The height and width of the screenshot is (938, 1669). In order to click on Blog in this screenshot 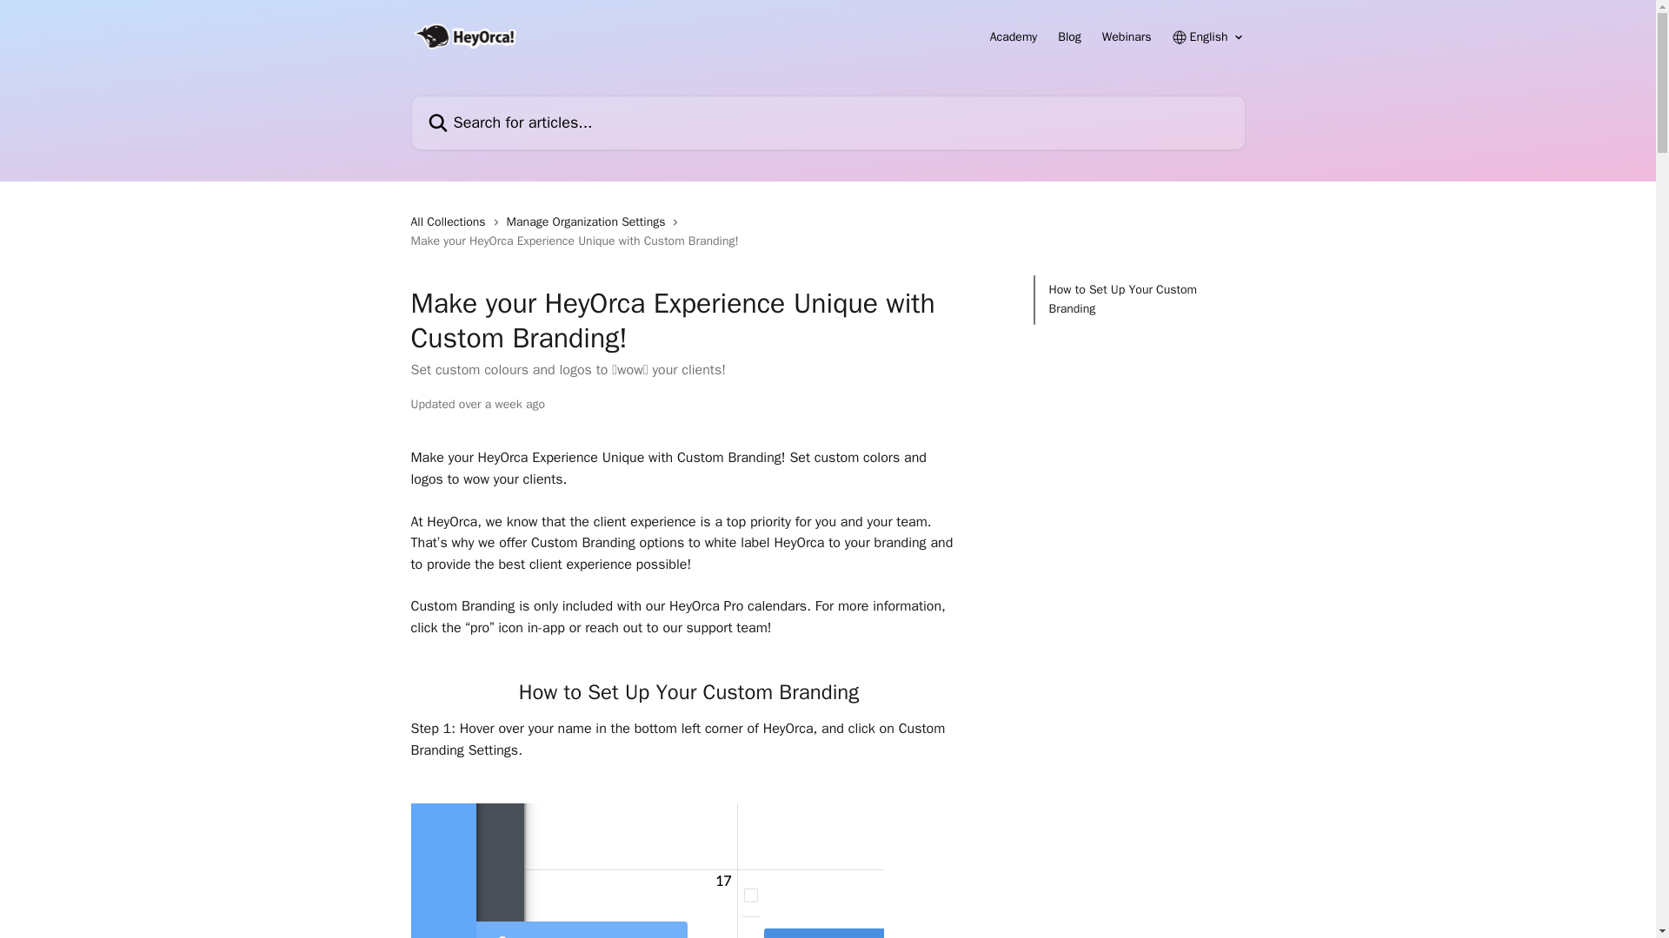, I will do `click(1069, 36)`.